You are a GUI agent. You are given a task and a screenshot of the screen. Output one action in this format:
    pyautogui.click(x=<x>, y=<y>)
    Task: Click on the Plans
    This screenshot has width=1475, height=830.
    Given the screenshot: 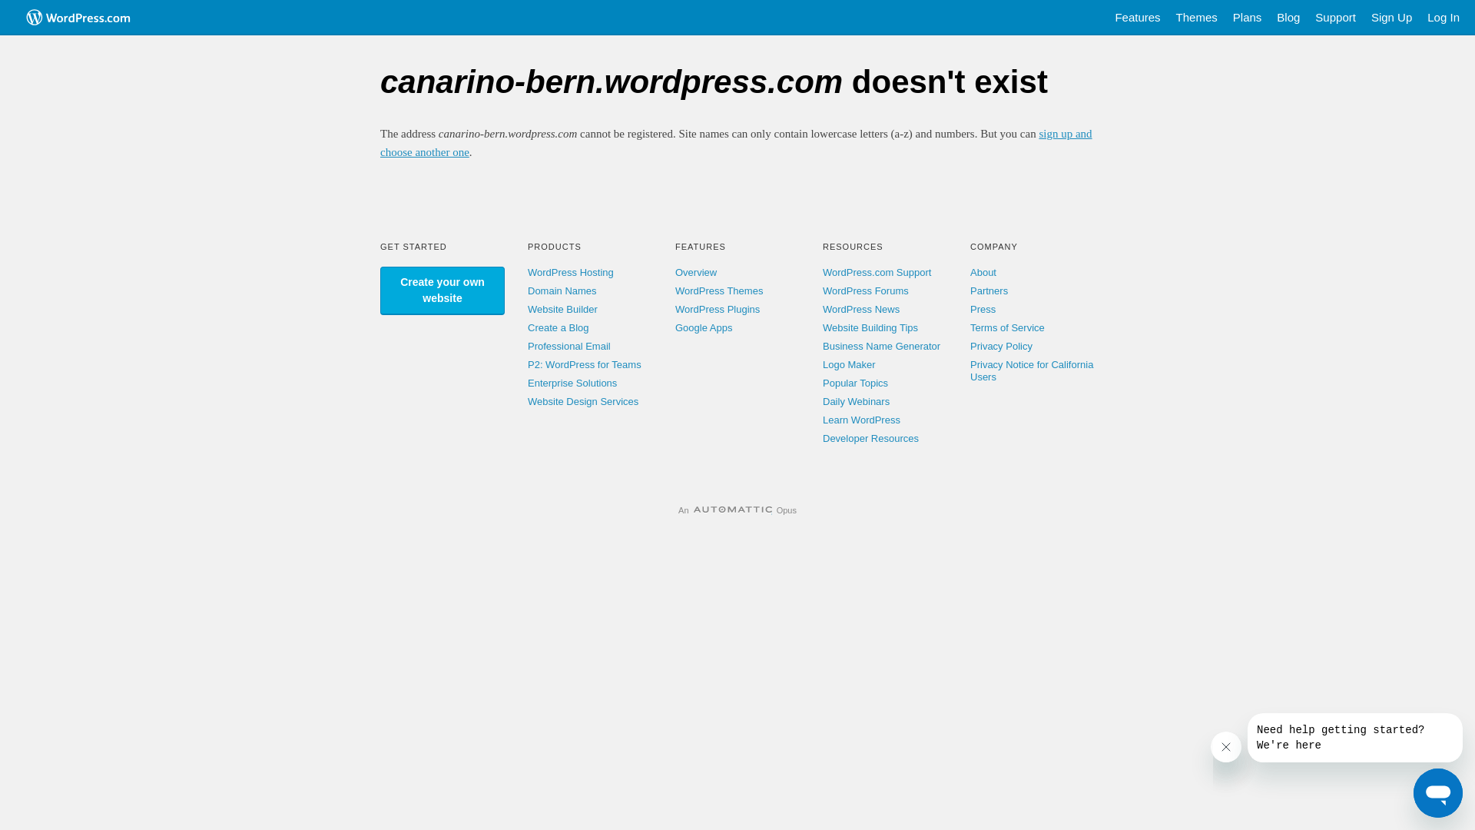 What is the action you would take?
    pyautogui.click(x=1248, y=18)
    